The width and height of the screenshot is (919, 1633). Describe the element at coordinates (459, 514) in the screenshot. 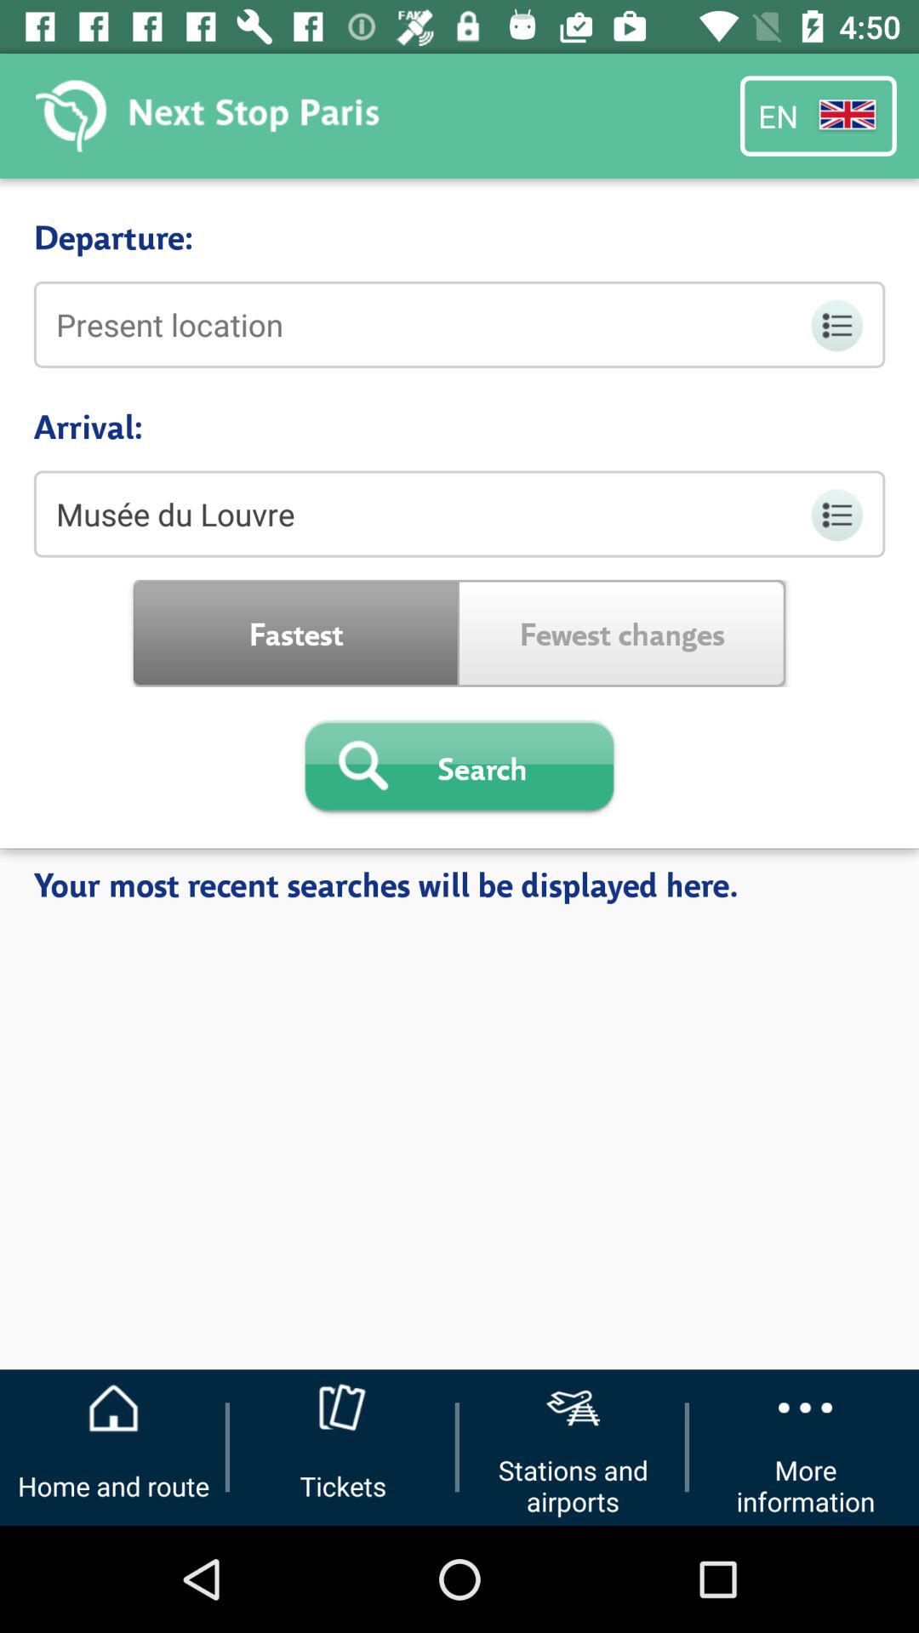

I see `turn on icon above the fastest icon` at that location.